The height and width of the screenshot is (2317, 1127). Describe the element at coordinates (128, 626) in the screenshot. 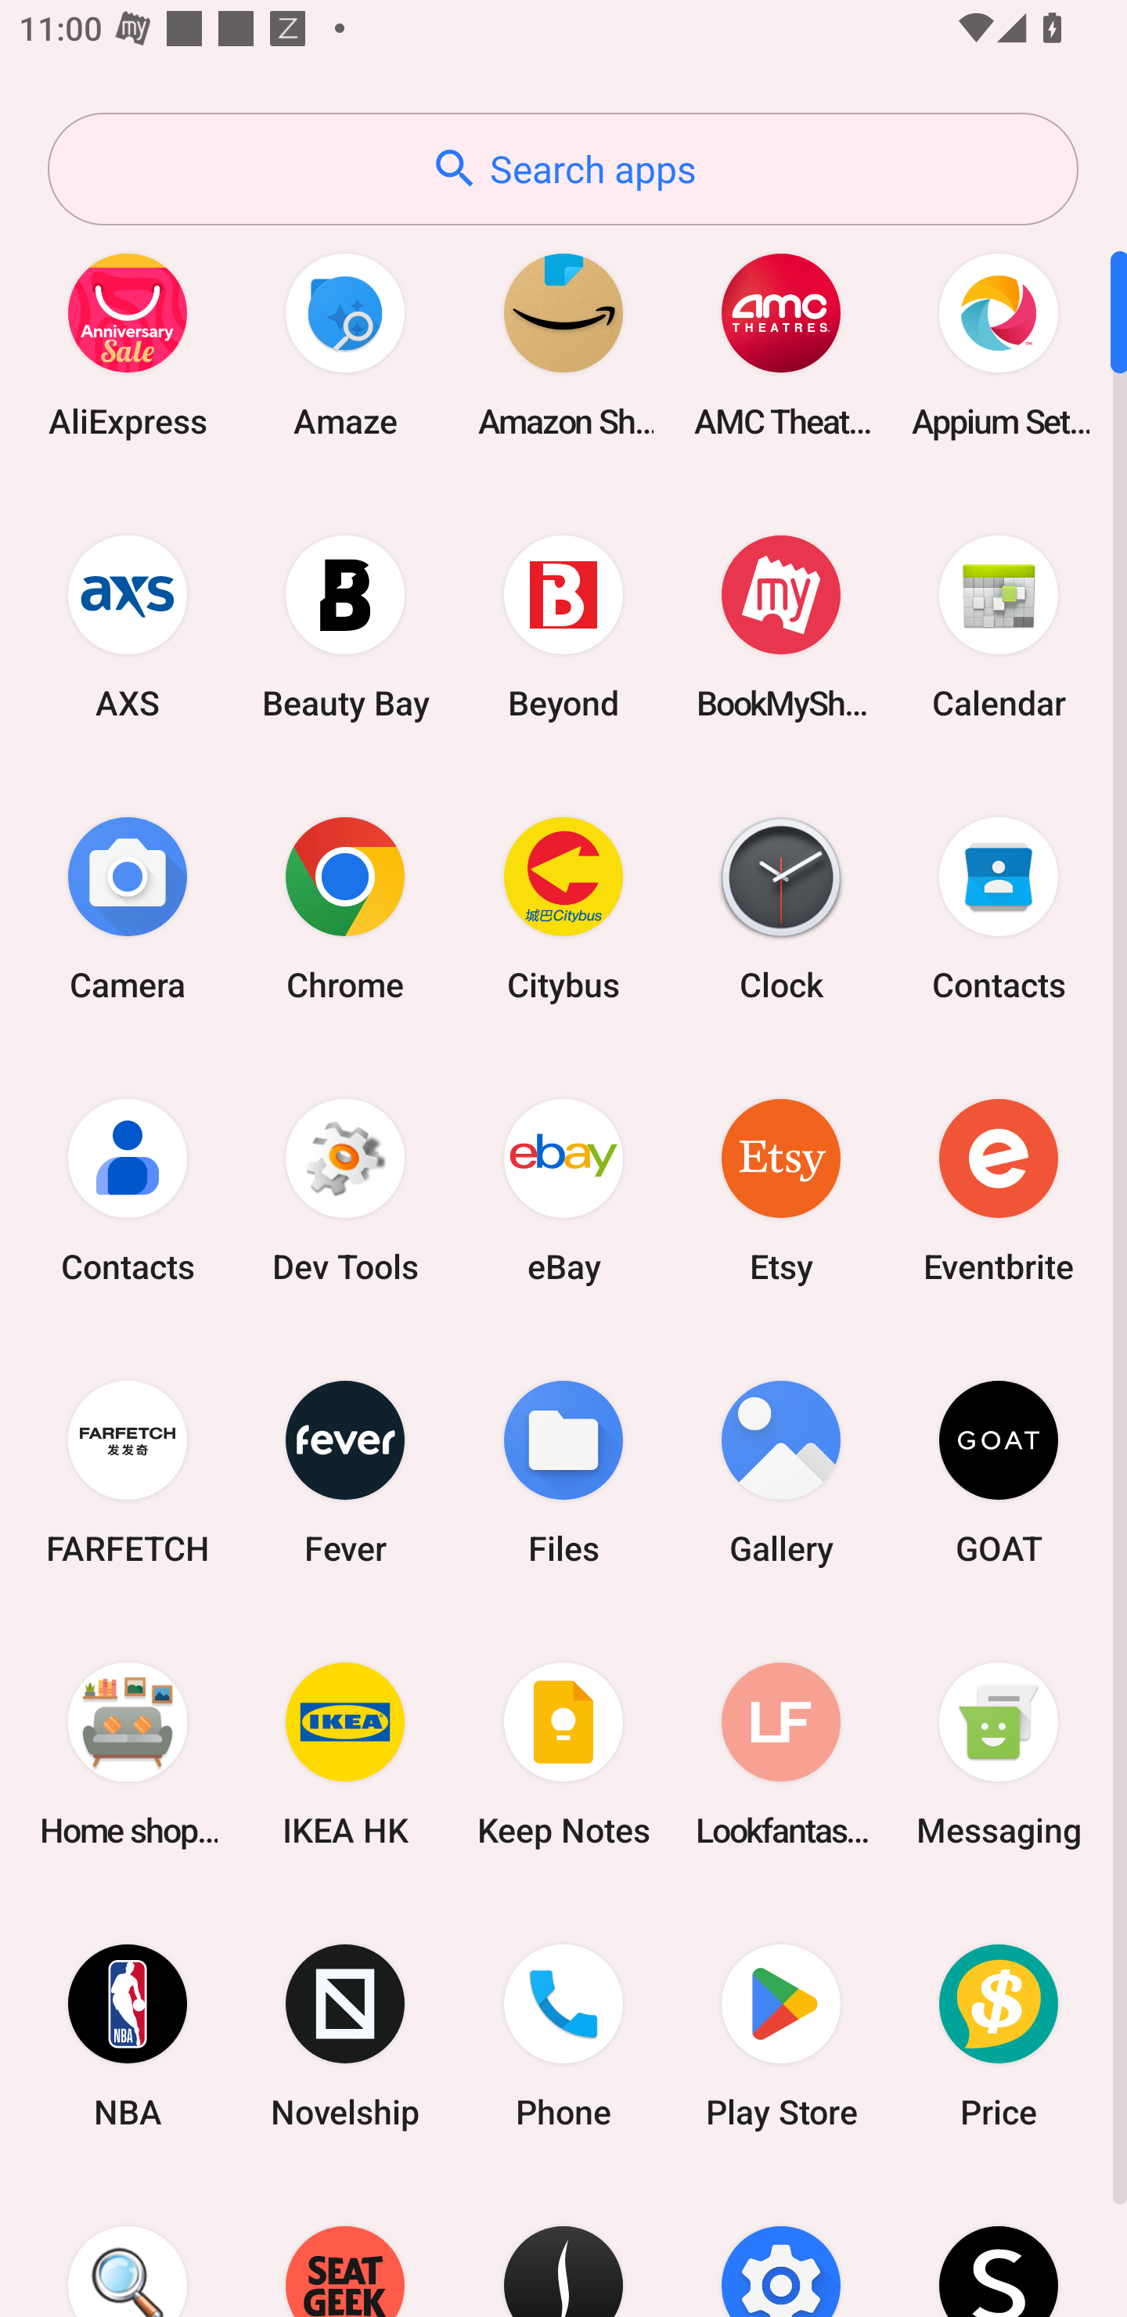

I see `AXS` at that location.